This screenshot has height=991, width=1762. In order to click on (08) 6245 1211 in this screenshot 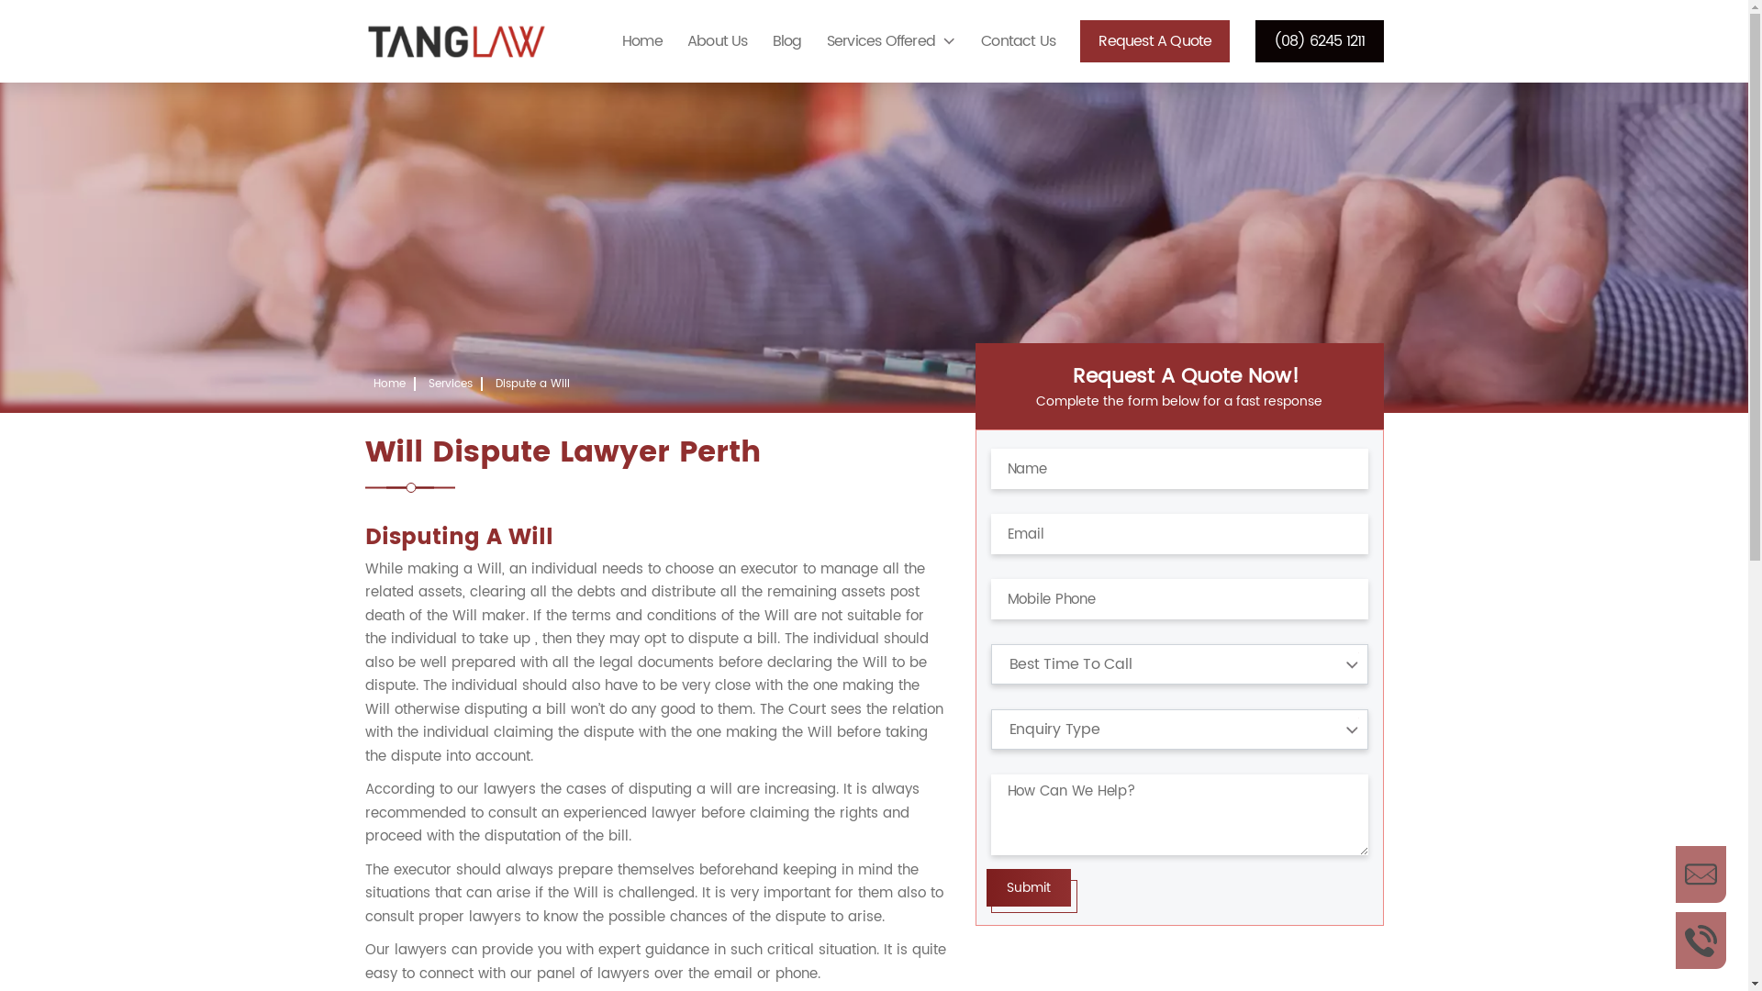, I will do `click(1320, 41)`.